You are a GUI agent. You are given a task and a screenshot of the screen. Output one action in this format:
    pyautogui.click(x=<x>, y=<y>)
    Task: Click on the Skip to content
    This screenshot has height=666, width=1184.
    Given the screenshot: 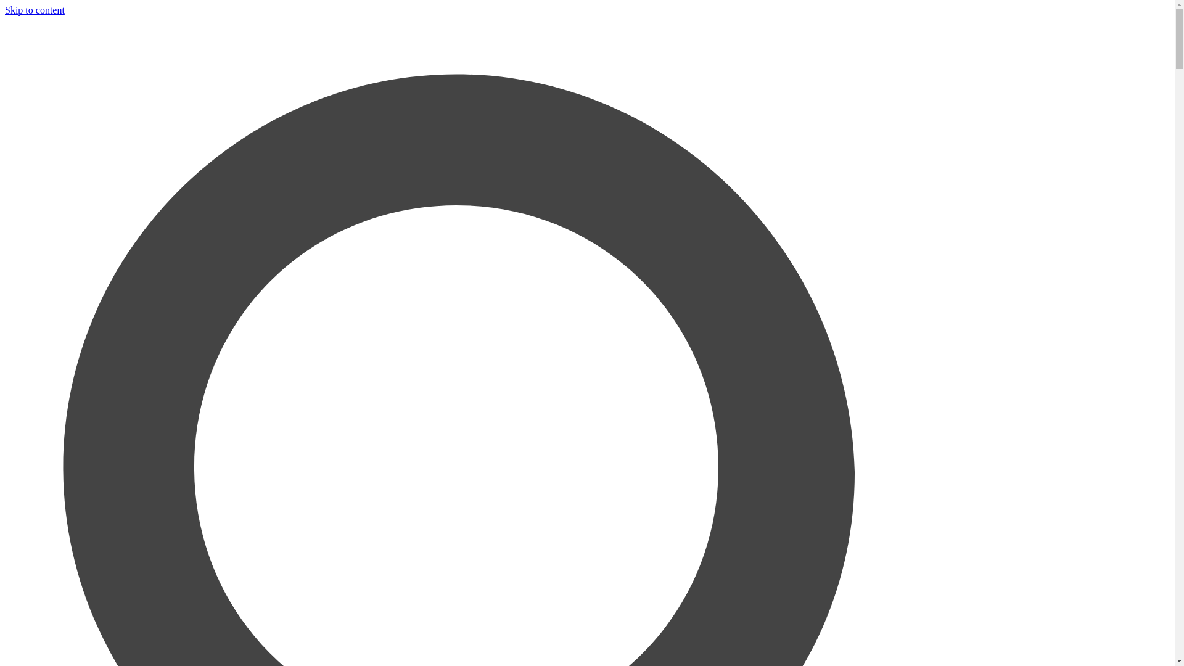 What is the action you would take?
    pyautogui.click(x=35, y=10)
    